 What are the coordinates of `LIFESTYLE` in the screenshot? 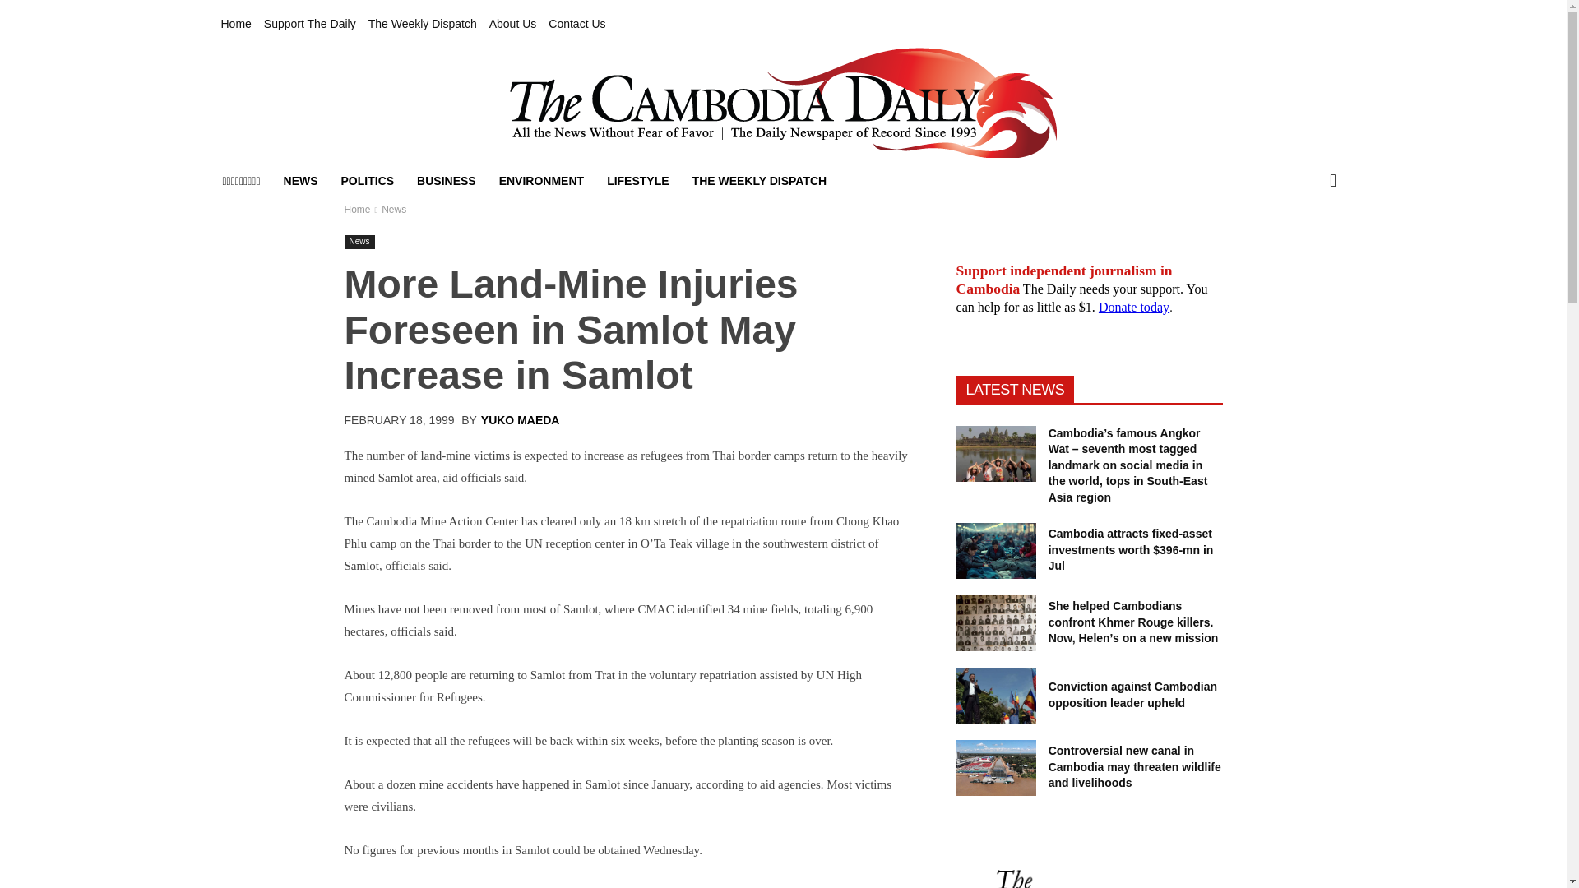 It's located at (637, 181).